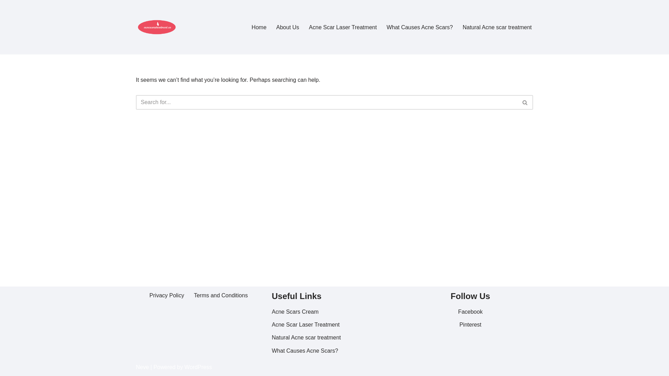 Image resolution: width=669 pixels, height=376 pixels. I want to click on What Causes Acne Scars?, so click(305, 351).